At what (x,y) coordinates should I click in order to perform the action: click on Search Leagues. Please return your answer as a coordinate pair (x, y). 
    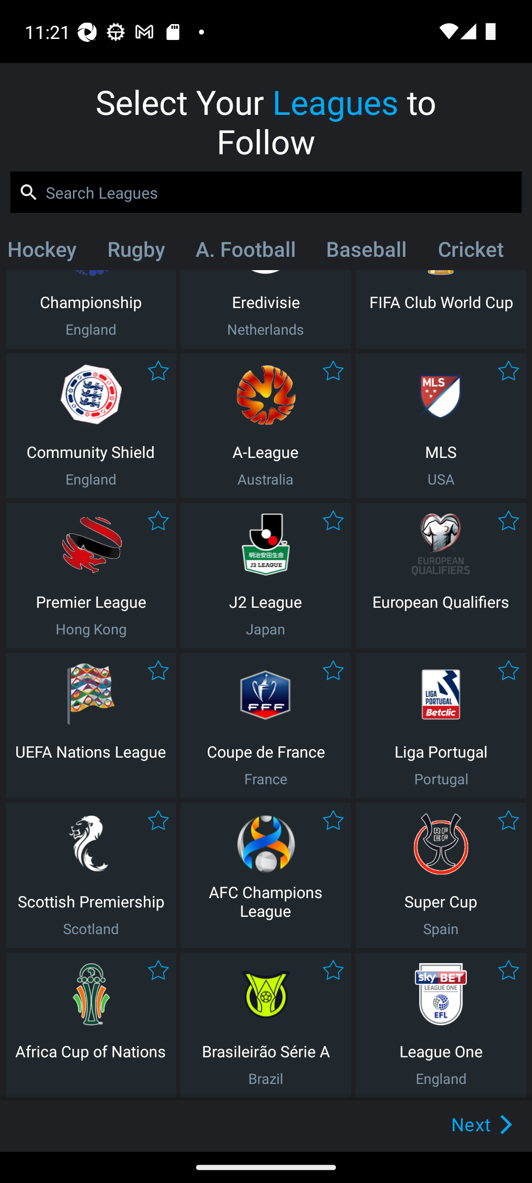
    Looking at the image, I should click on (266, 192).